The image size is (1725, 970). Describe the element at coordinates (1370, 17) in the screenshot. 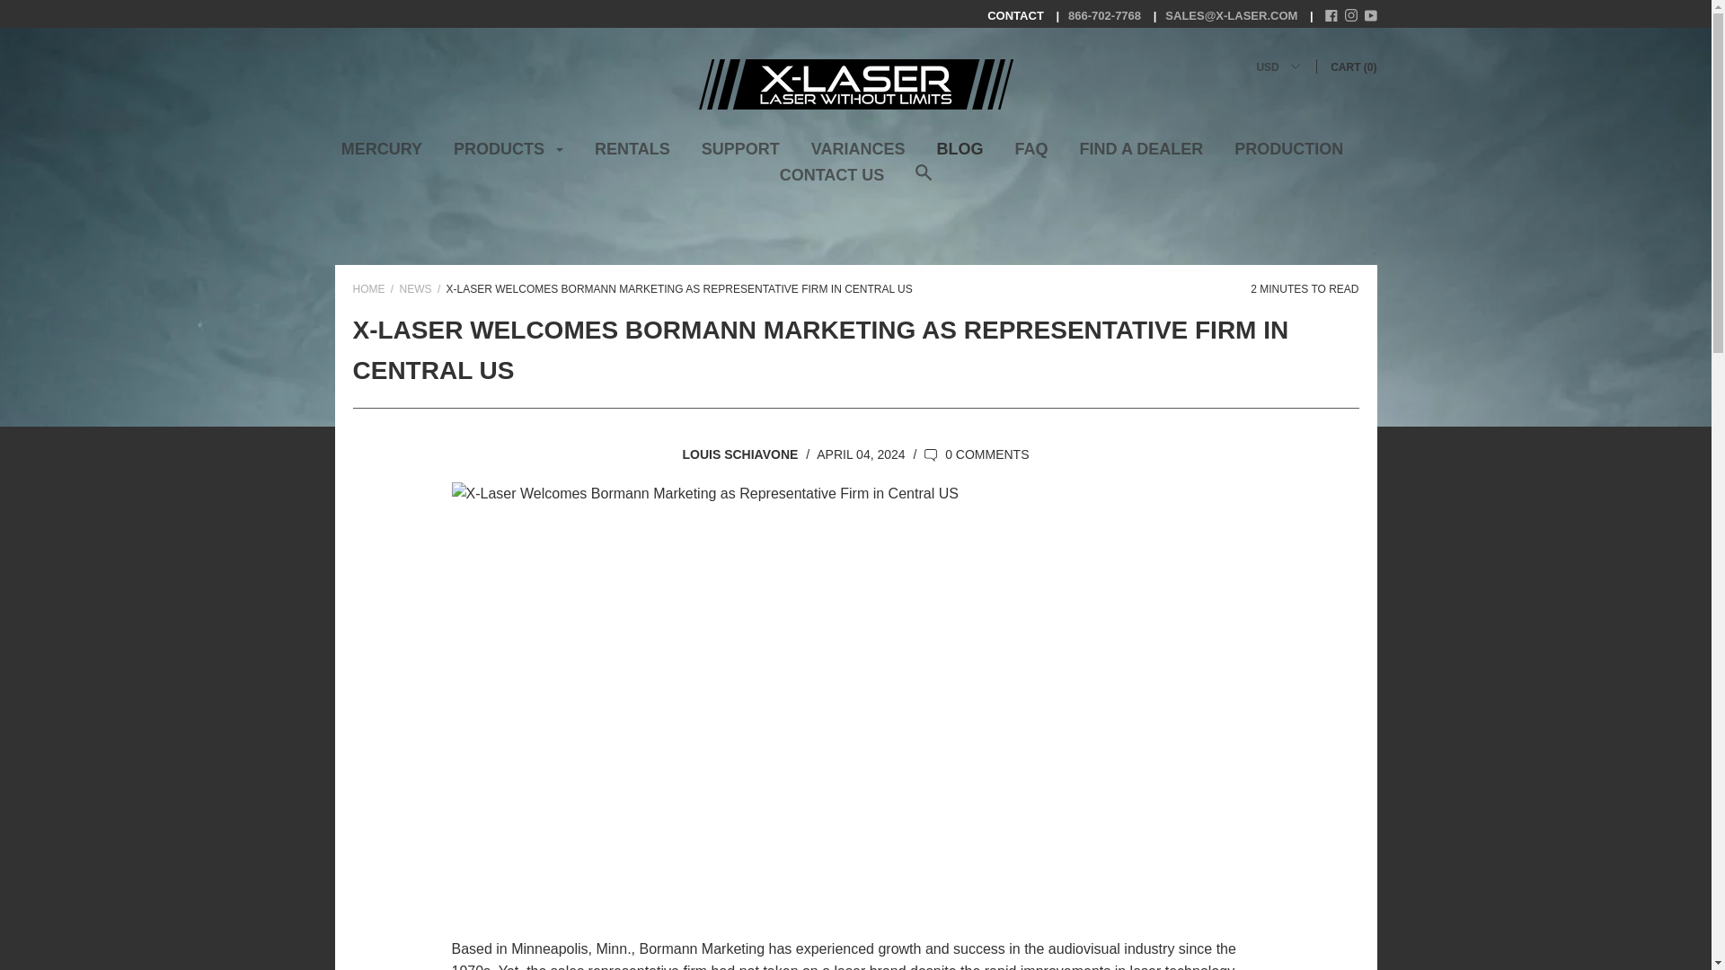

I see `YouTube` at that location.